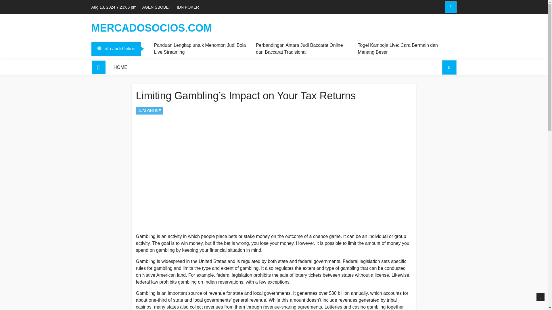  Describe the element at coordinates (120, 67) in the screenshot. I see `HOME` at that location.